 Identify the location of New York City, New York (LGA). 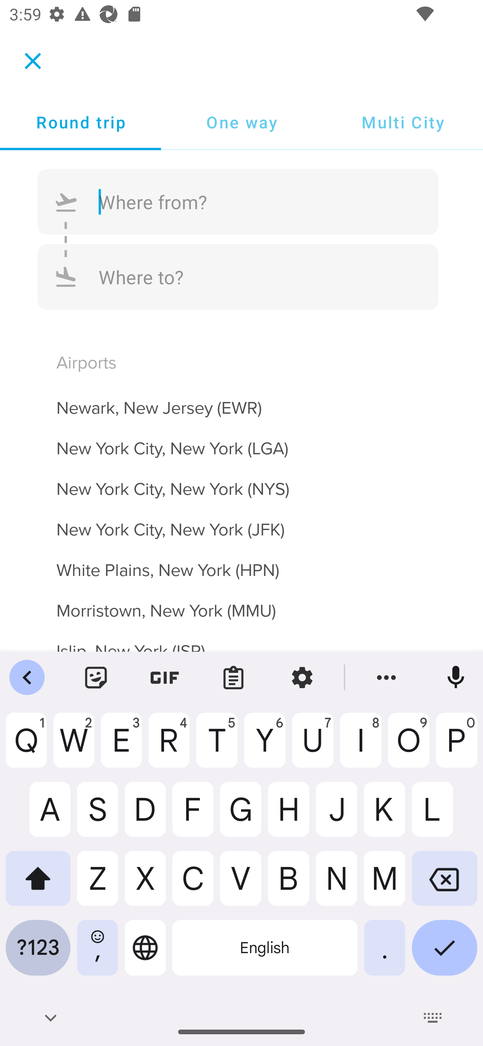
(241, 441).